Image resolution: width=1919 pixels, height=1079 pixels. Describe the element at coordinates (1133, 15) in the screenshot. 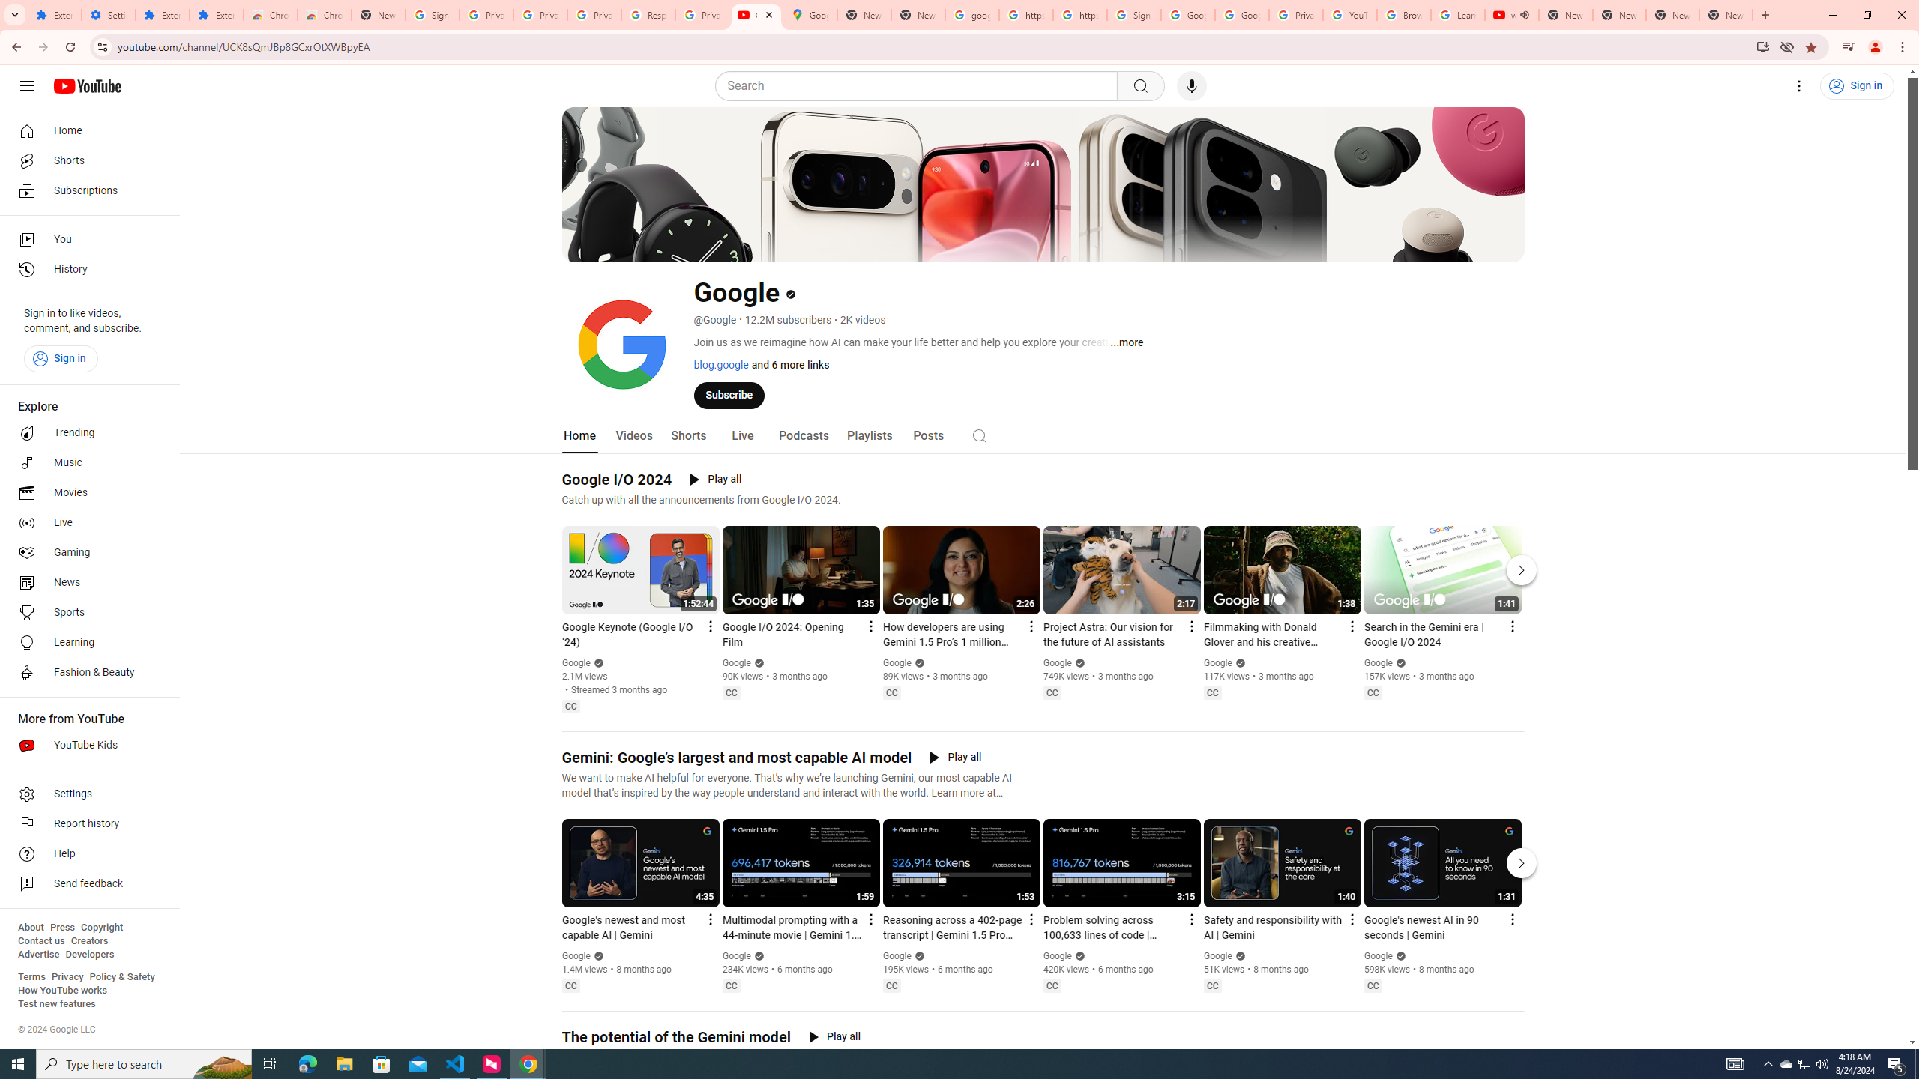

I see `Sign in - Google Accounts` at that location.